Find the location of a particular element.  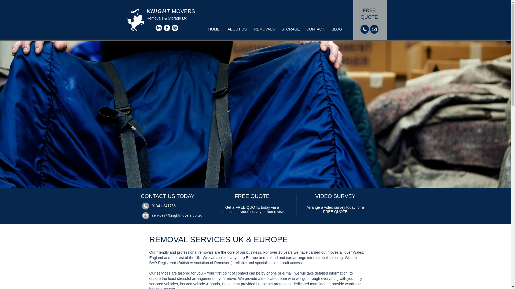

01341 241766 is located at coordinates (164, 206).